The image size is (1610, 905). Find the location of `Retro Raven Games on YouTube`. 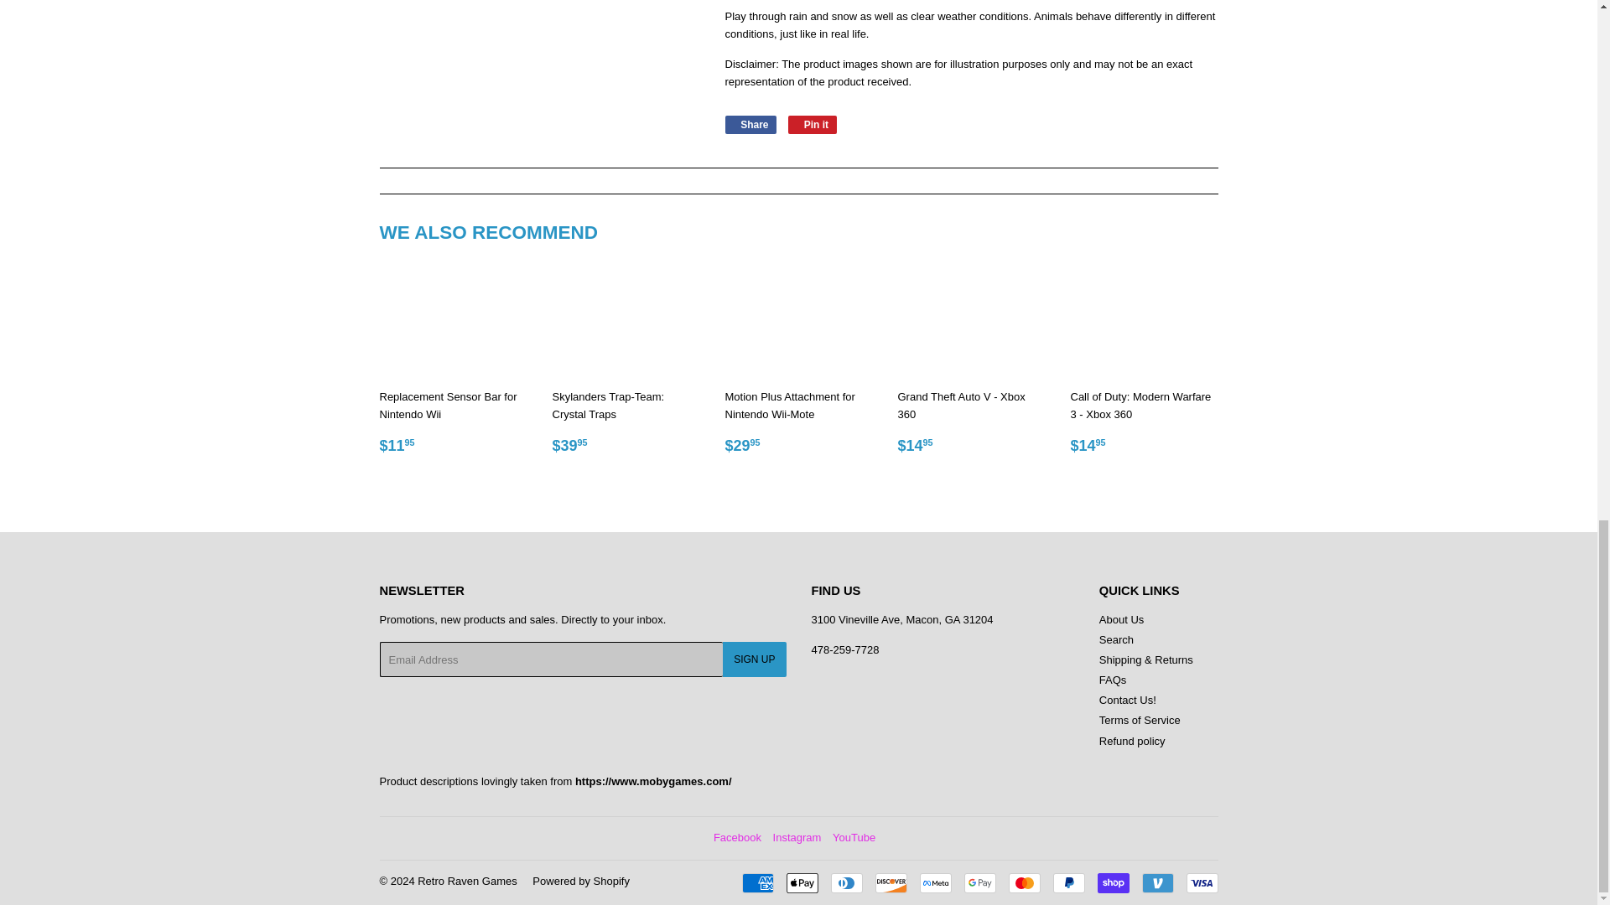

Retro Raven Games on YouTube is located at coordinates (854, 837).